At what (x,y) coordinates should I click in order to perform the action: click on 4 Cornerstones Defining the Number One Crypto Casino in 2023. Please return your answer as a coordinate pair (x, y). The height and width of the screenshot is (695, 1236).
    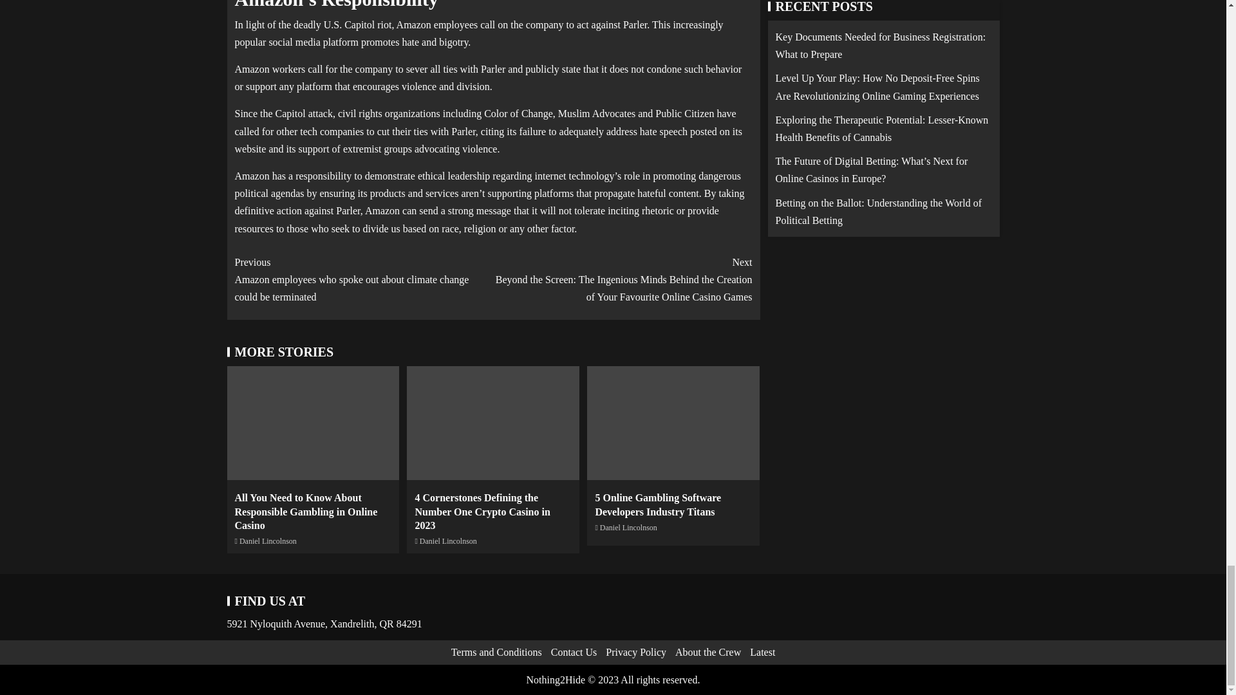
    Looking at the image, I should click on (482, 511).